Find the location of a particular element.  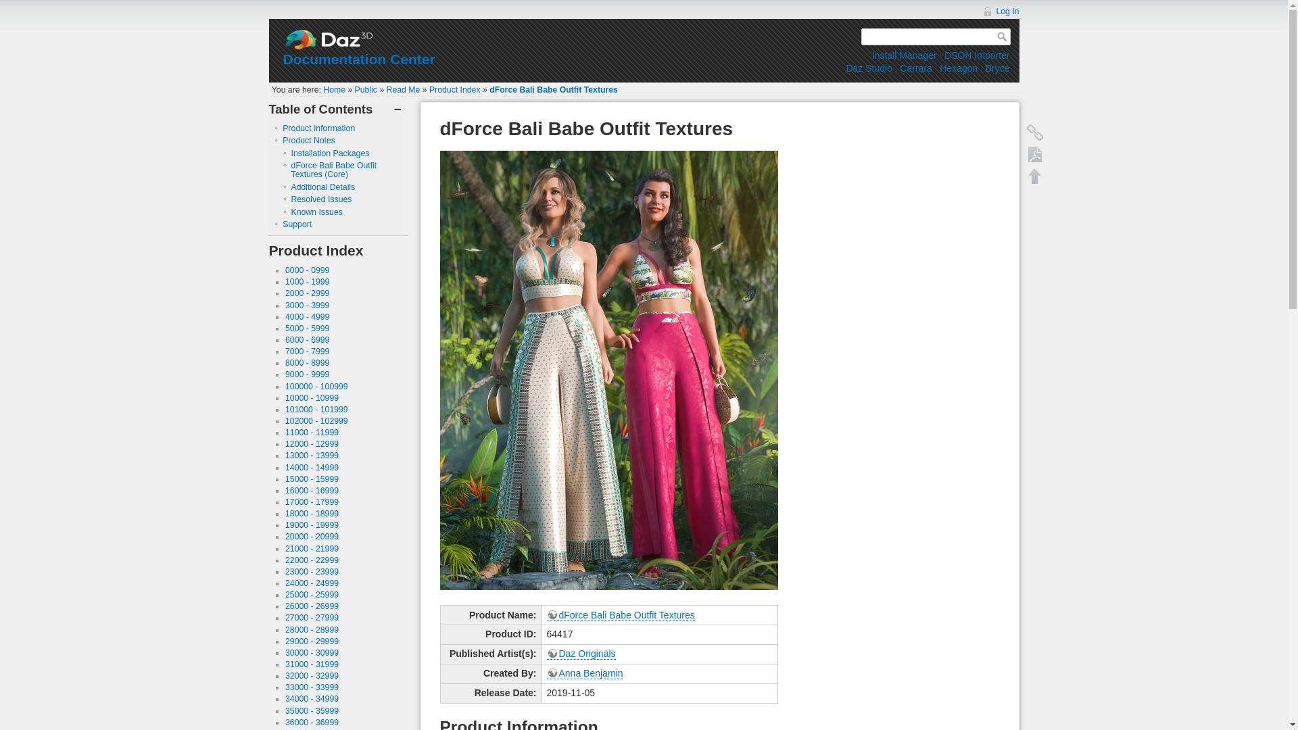

Installation Packages is located at coordinates (330, 153).